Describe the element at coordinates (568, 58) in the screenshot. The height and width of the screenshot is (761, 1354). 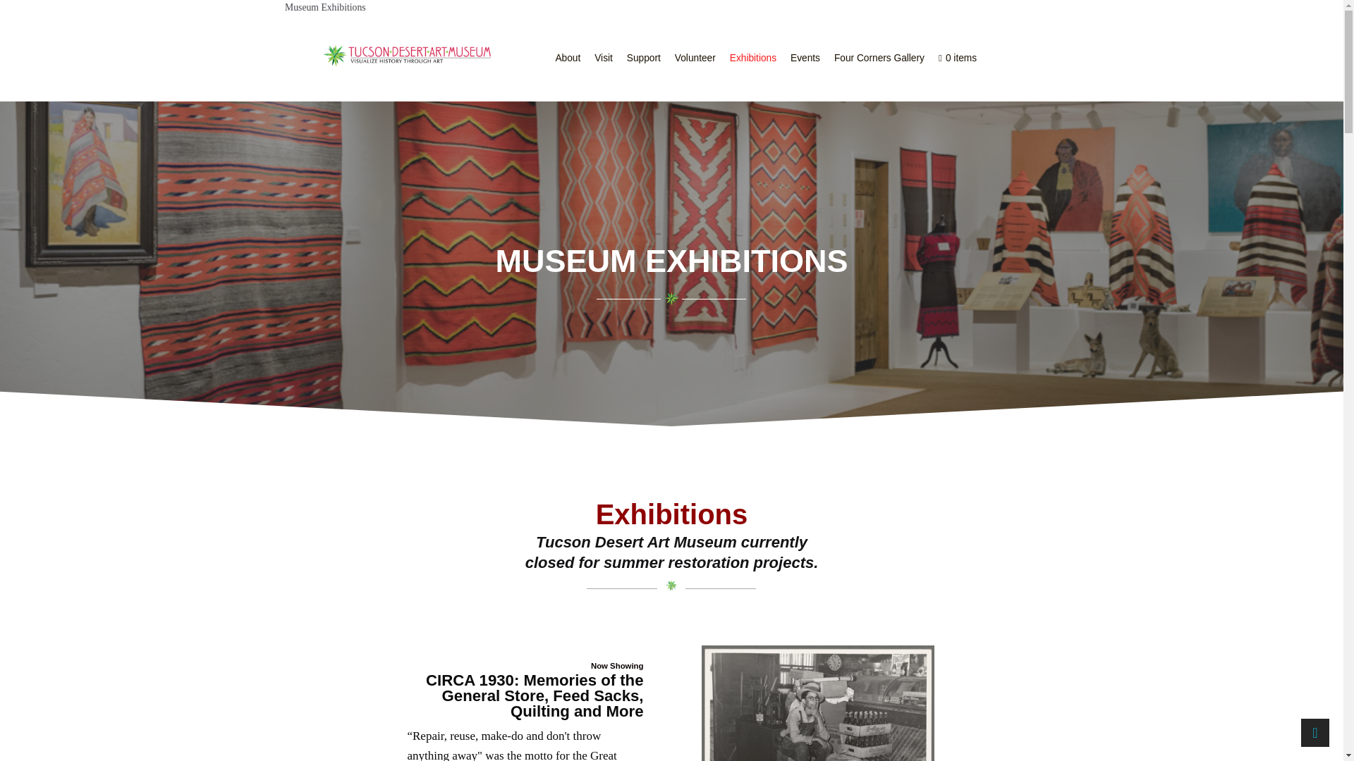
I see `About` at that location.